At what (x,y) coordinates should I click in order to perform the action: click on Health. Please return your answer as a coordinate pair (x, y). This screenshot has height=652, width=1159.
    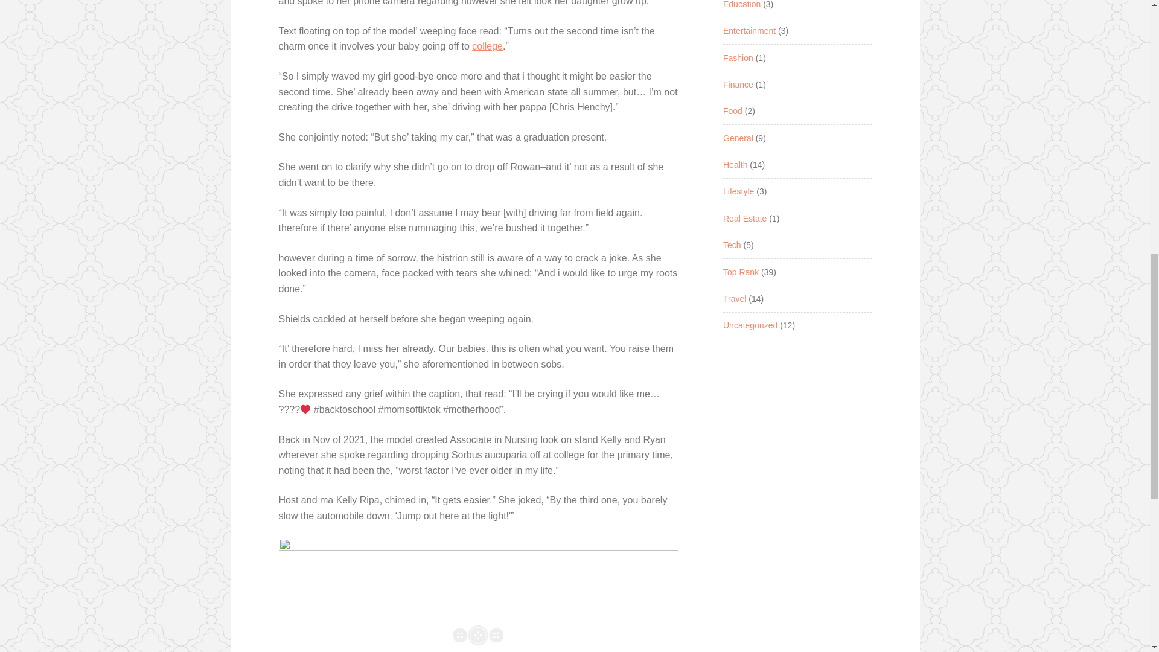
    Looking at the image, I should click on (735, 164).